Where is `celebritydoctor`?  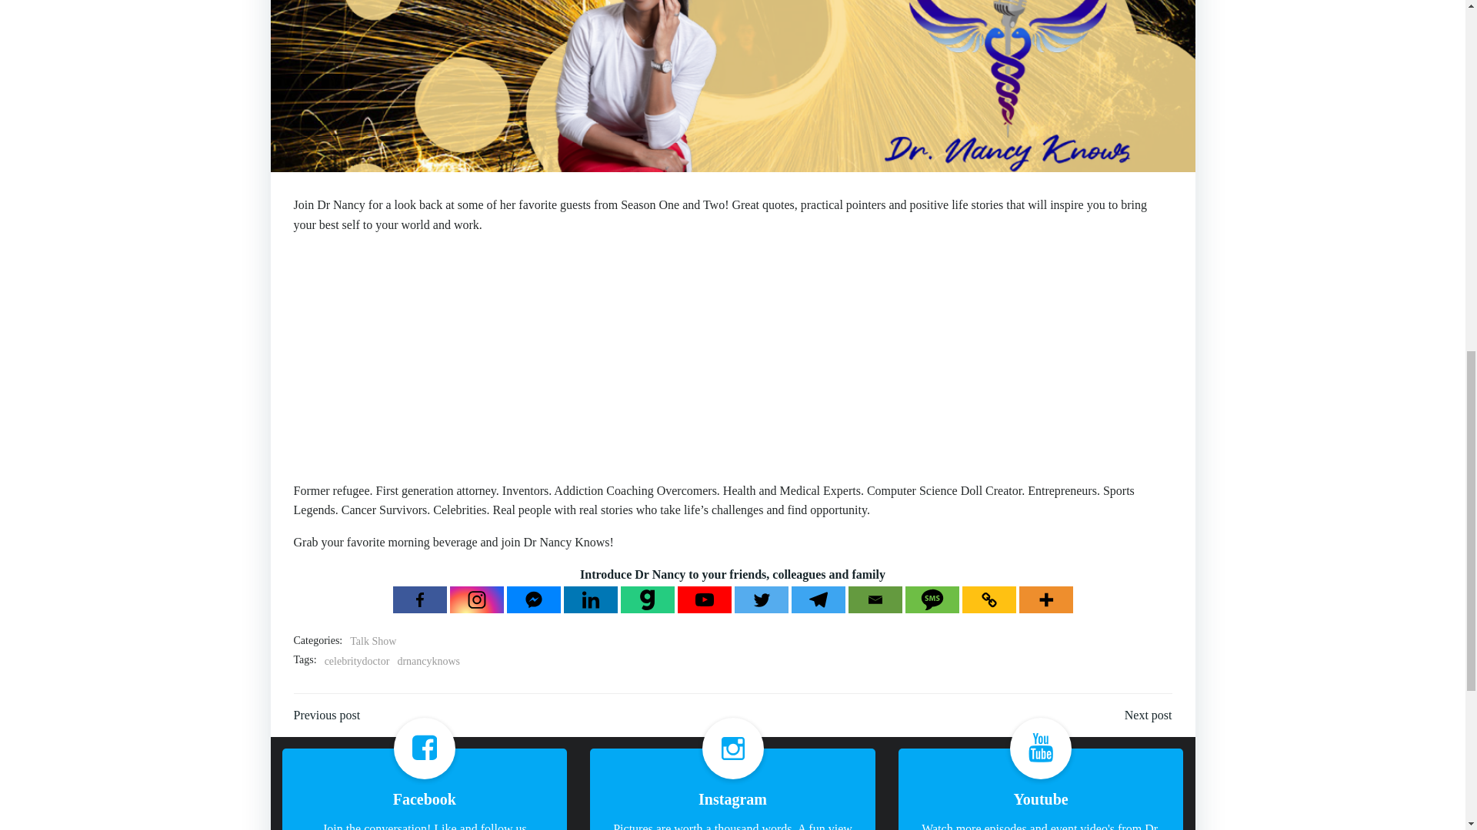 celebritydoctor is located at coordinates (357, 661).